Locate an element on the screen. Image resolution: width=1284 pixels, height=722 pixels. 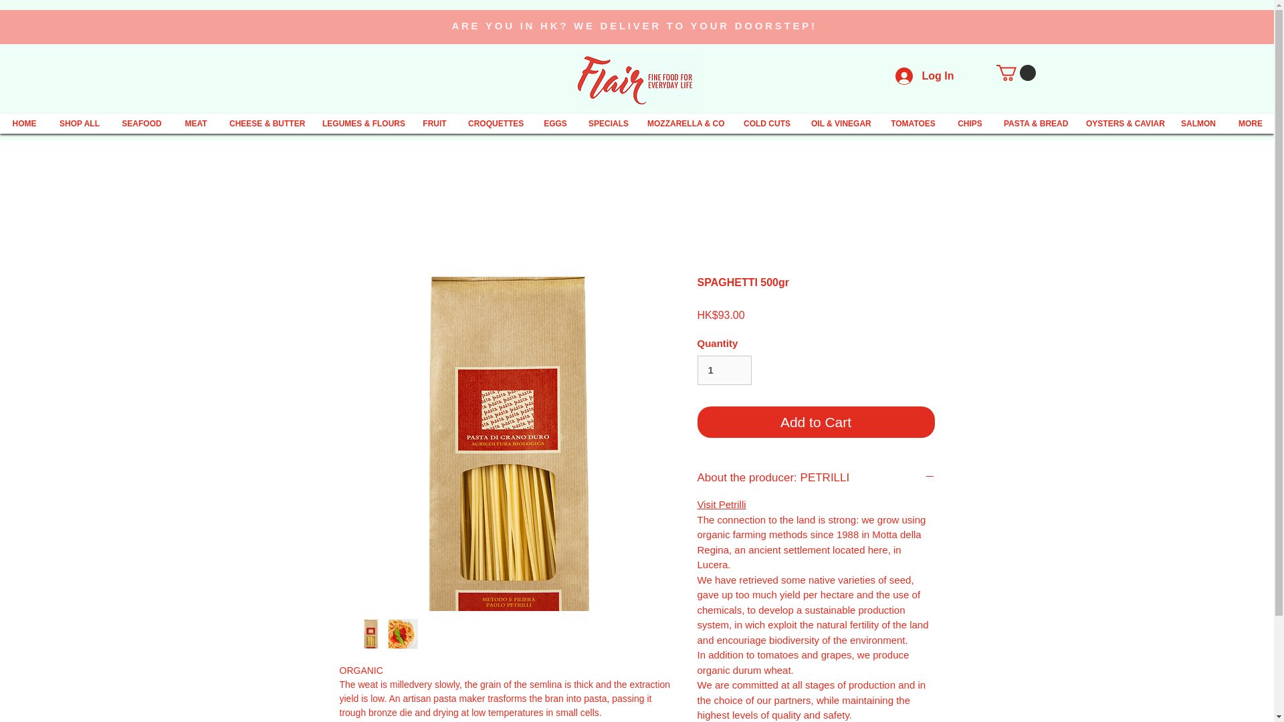
SEAFOOD is located at coordinates (142, 123).